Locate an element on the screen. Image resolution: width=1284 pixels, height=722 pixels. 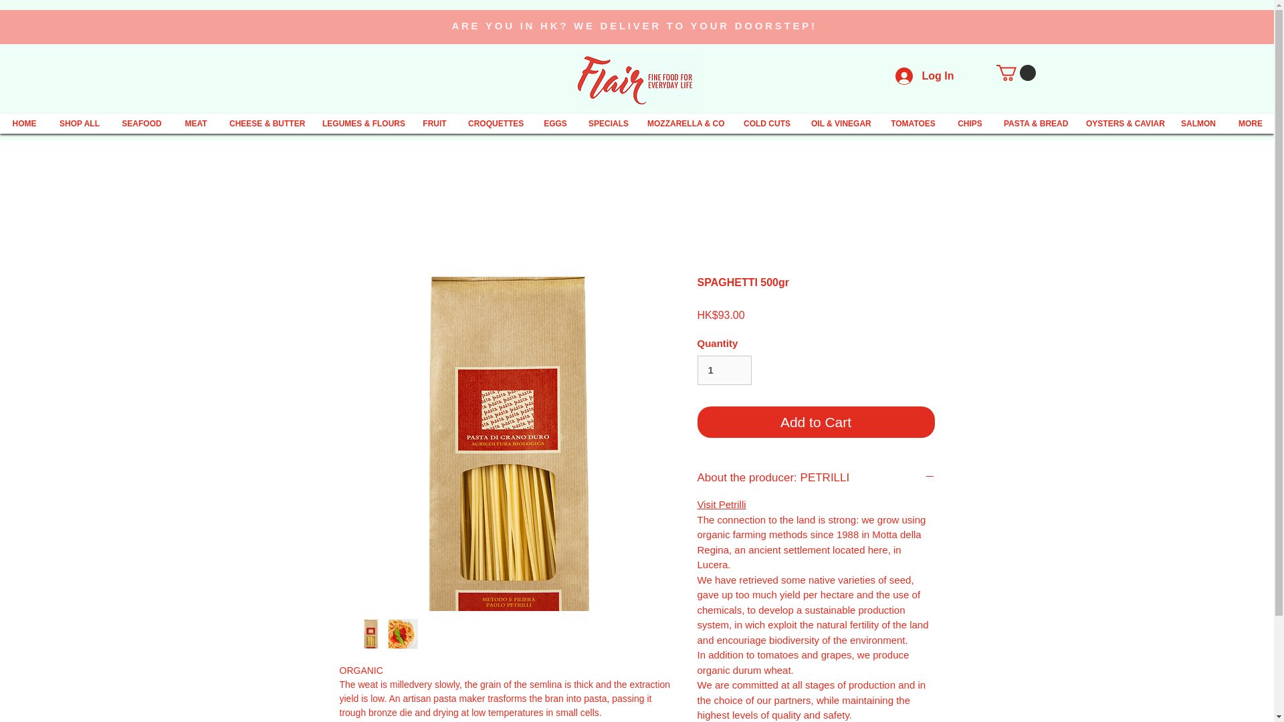
SEAFOOD is located at coordinates (142, 123).